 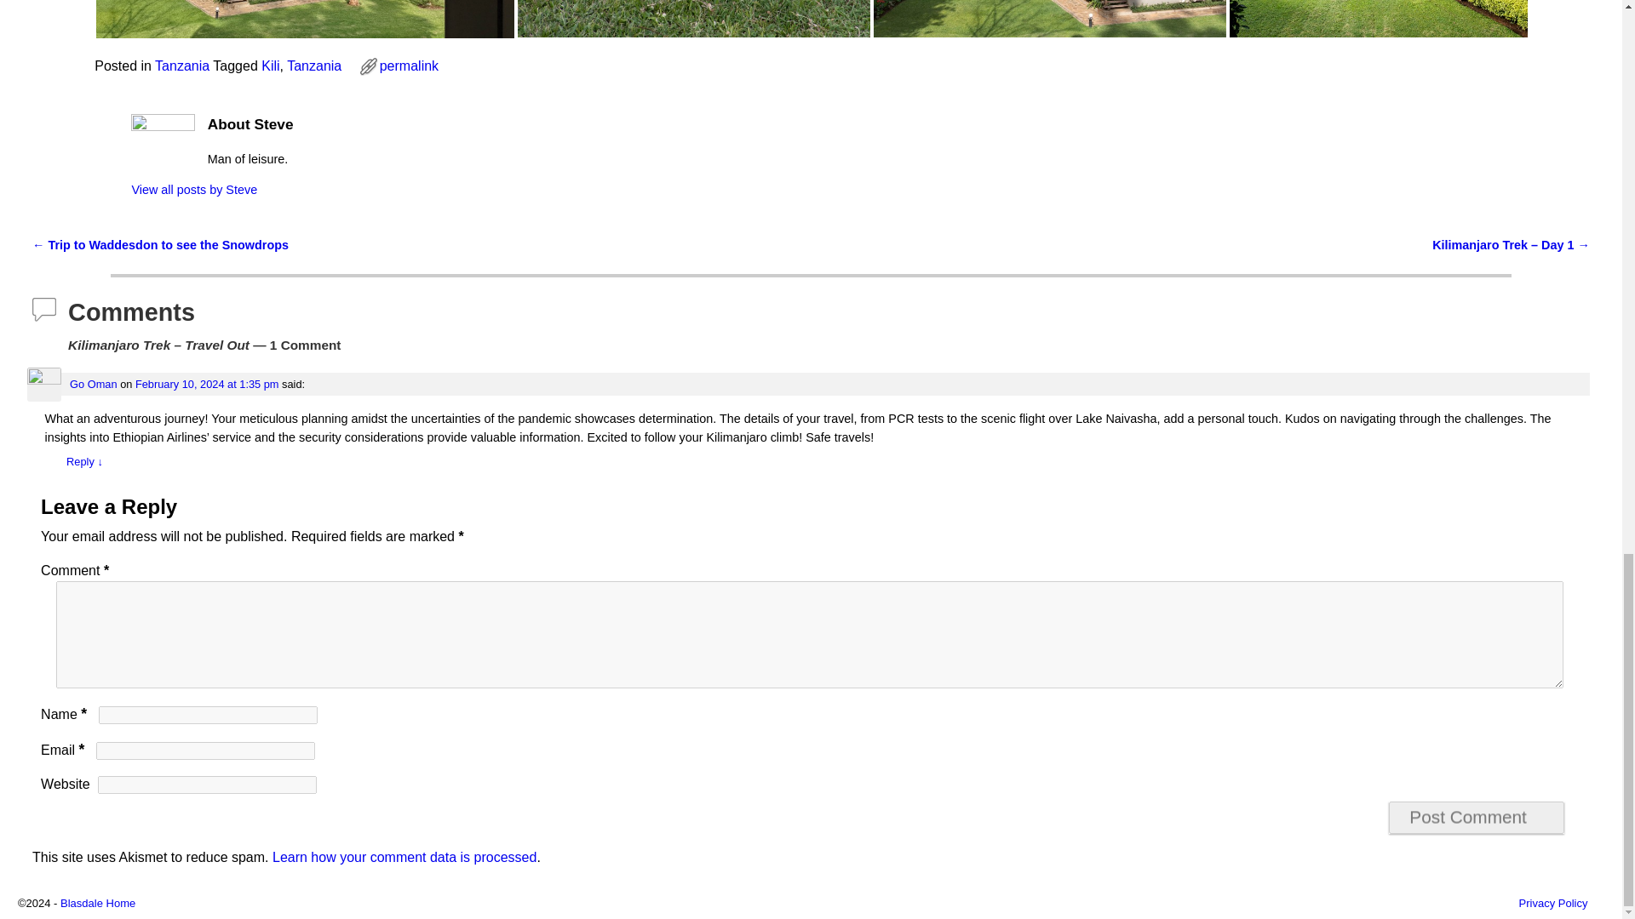 I want to click on Post Comment, so click(x=1477, y=817).